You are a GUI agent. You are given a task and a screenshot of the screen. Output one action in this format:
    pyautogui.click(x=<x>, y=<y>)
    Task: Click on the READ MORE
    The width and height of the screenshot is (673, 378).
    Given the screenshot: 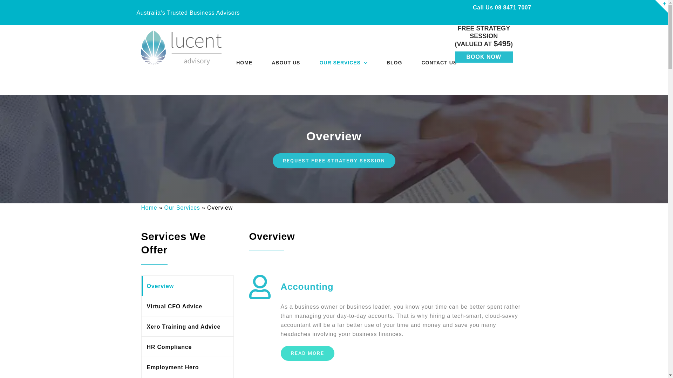 What is the action you would take?
    pyautogui.click(x=307, y=353)
    